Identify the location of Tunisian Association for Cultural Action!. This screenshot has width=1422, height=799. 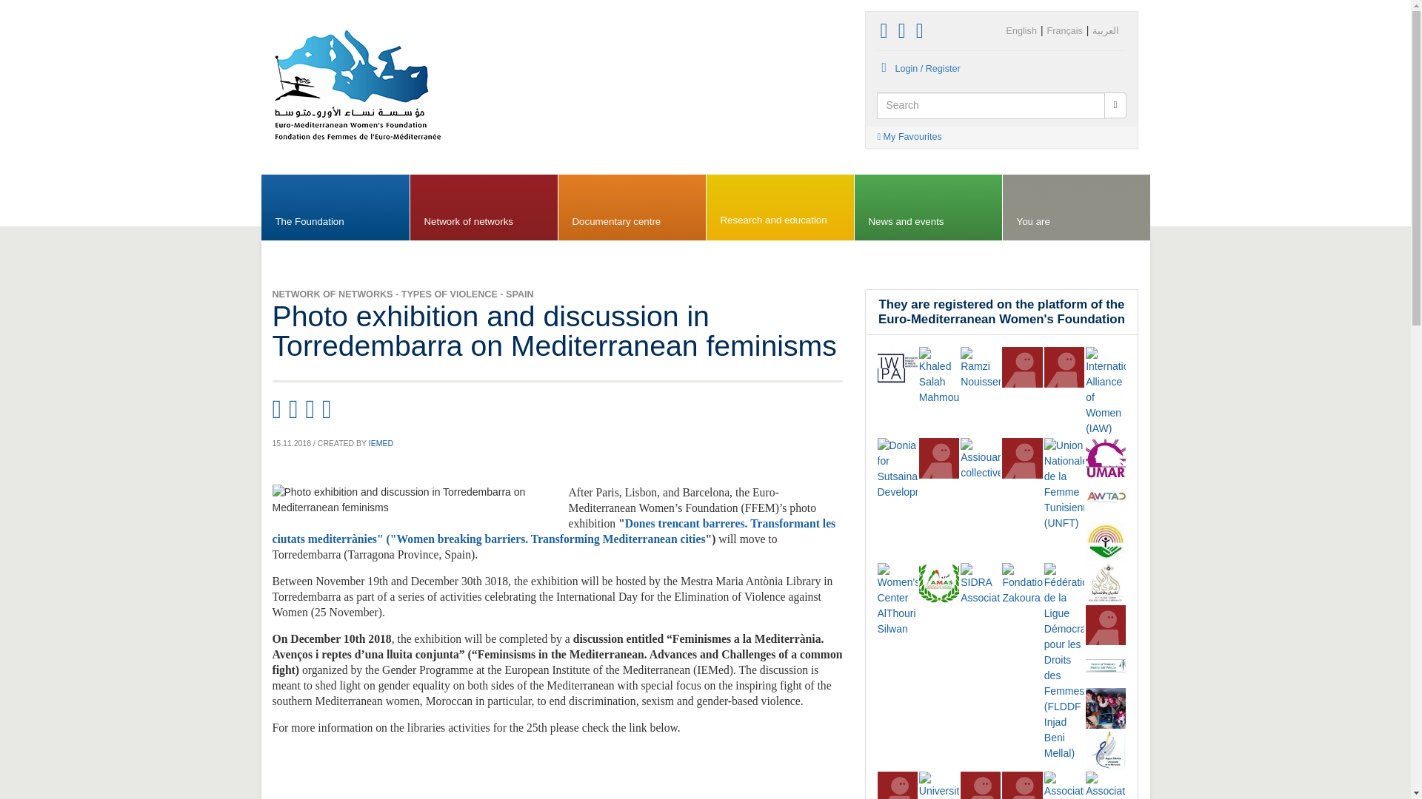
(1064, 366).